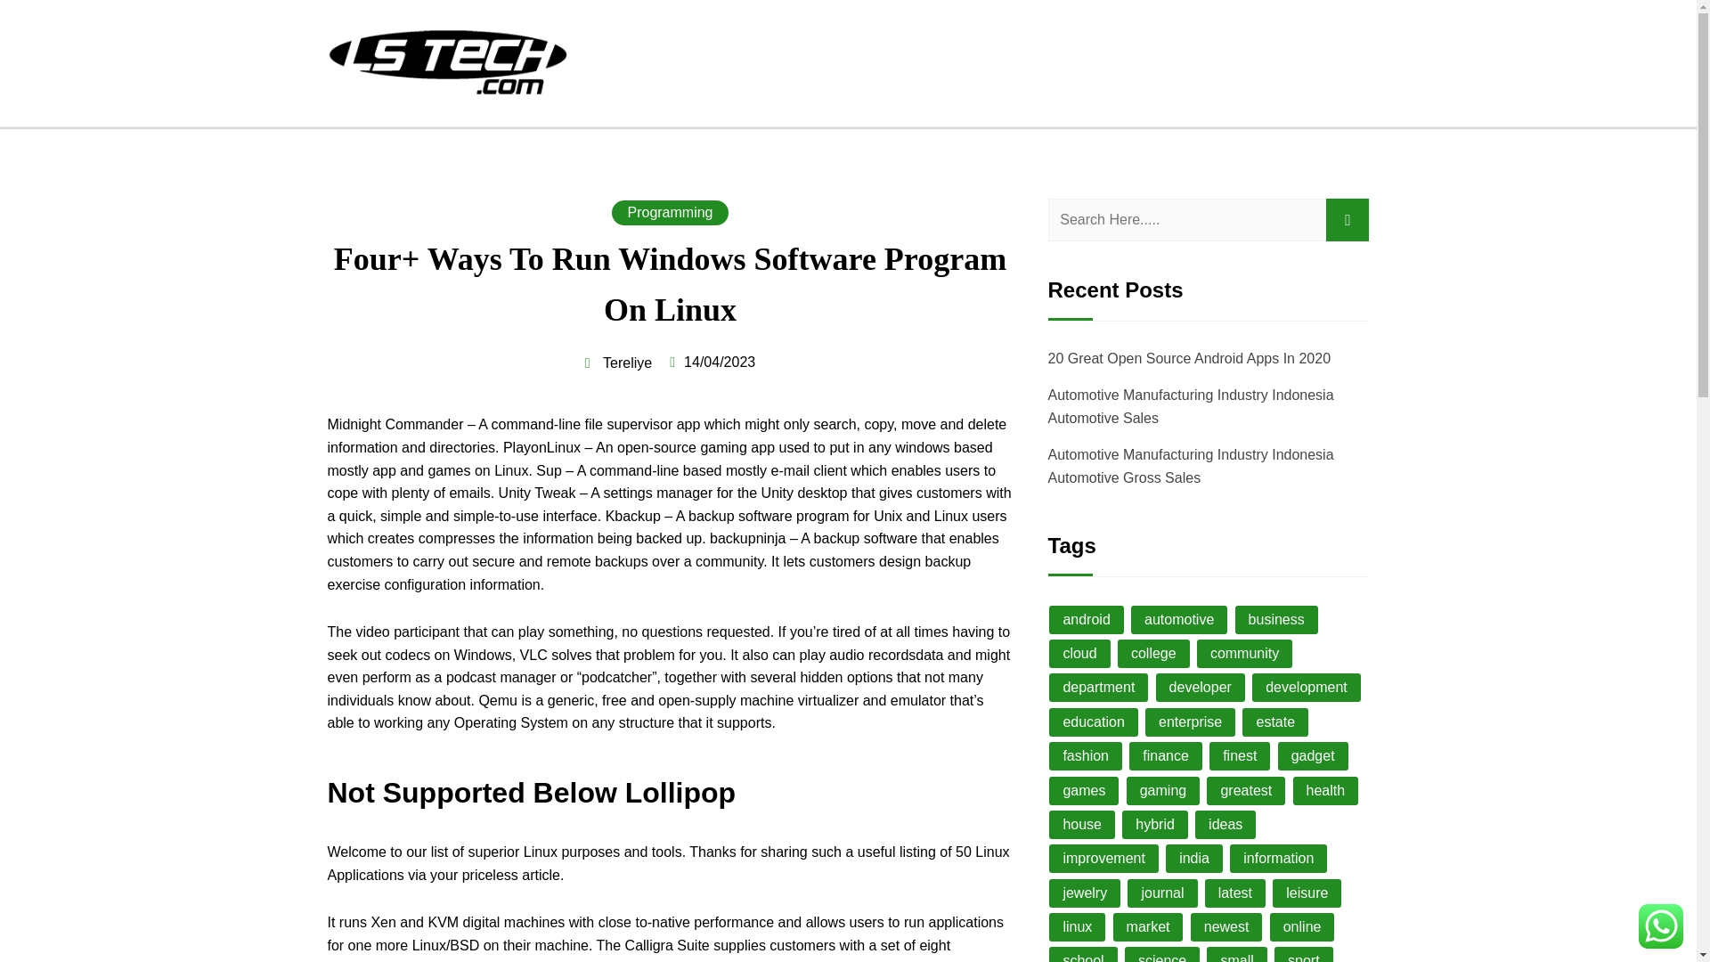 Image resolution: width=1710 pixels, height=962 pixels. I want to click on business, so click(1276, 620).